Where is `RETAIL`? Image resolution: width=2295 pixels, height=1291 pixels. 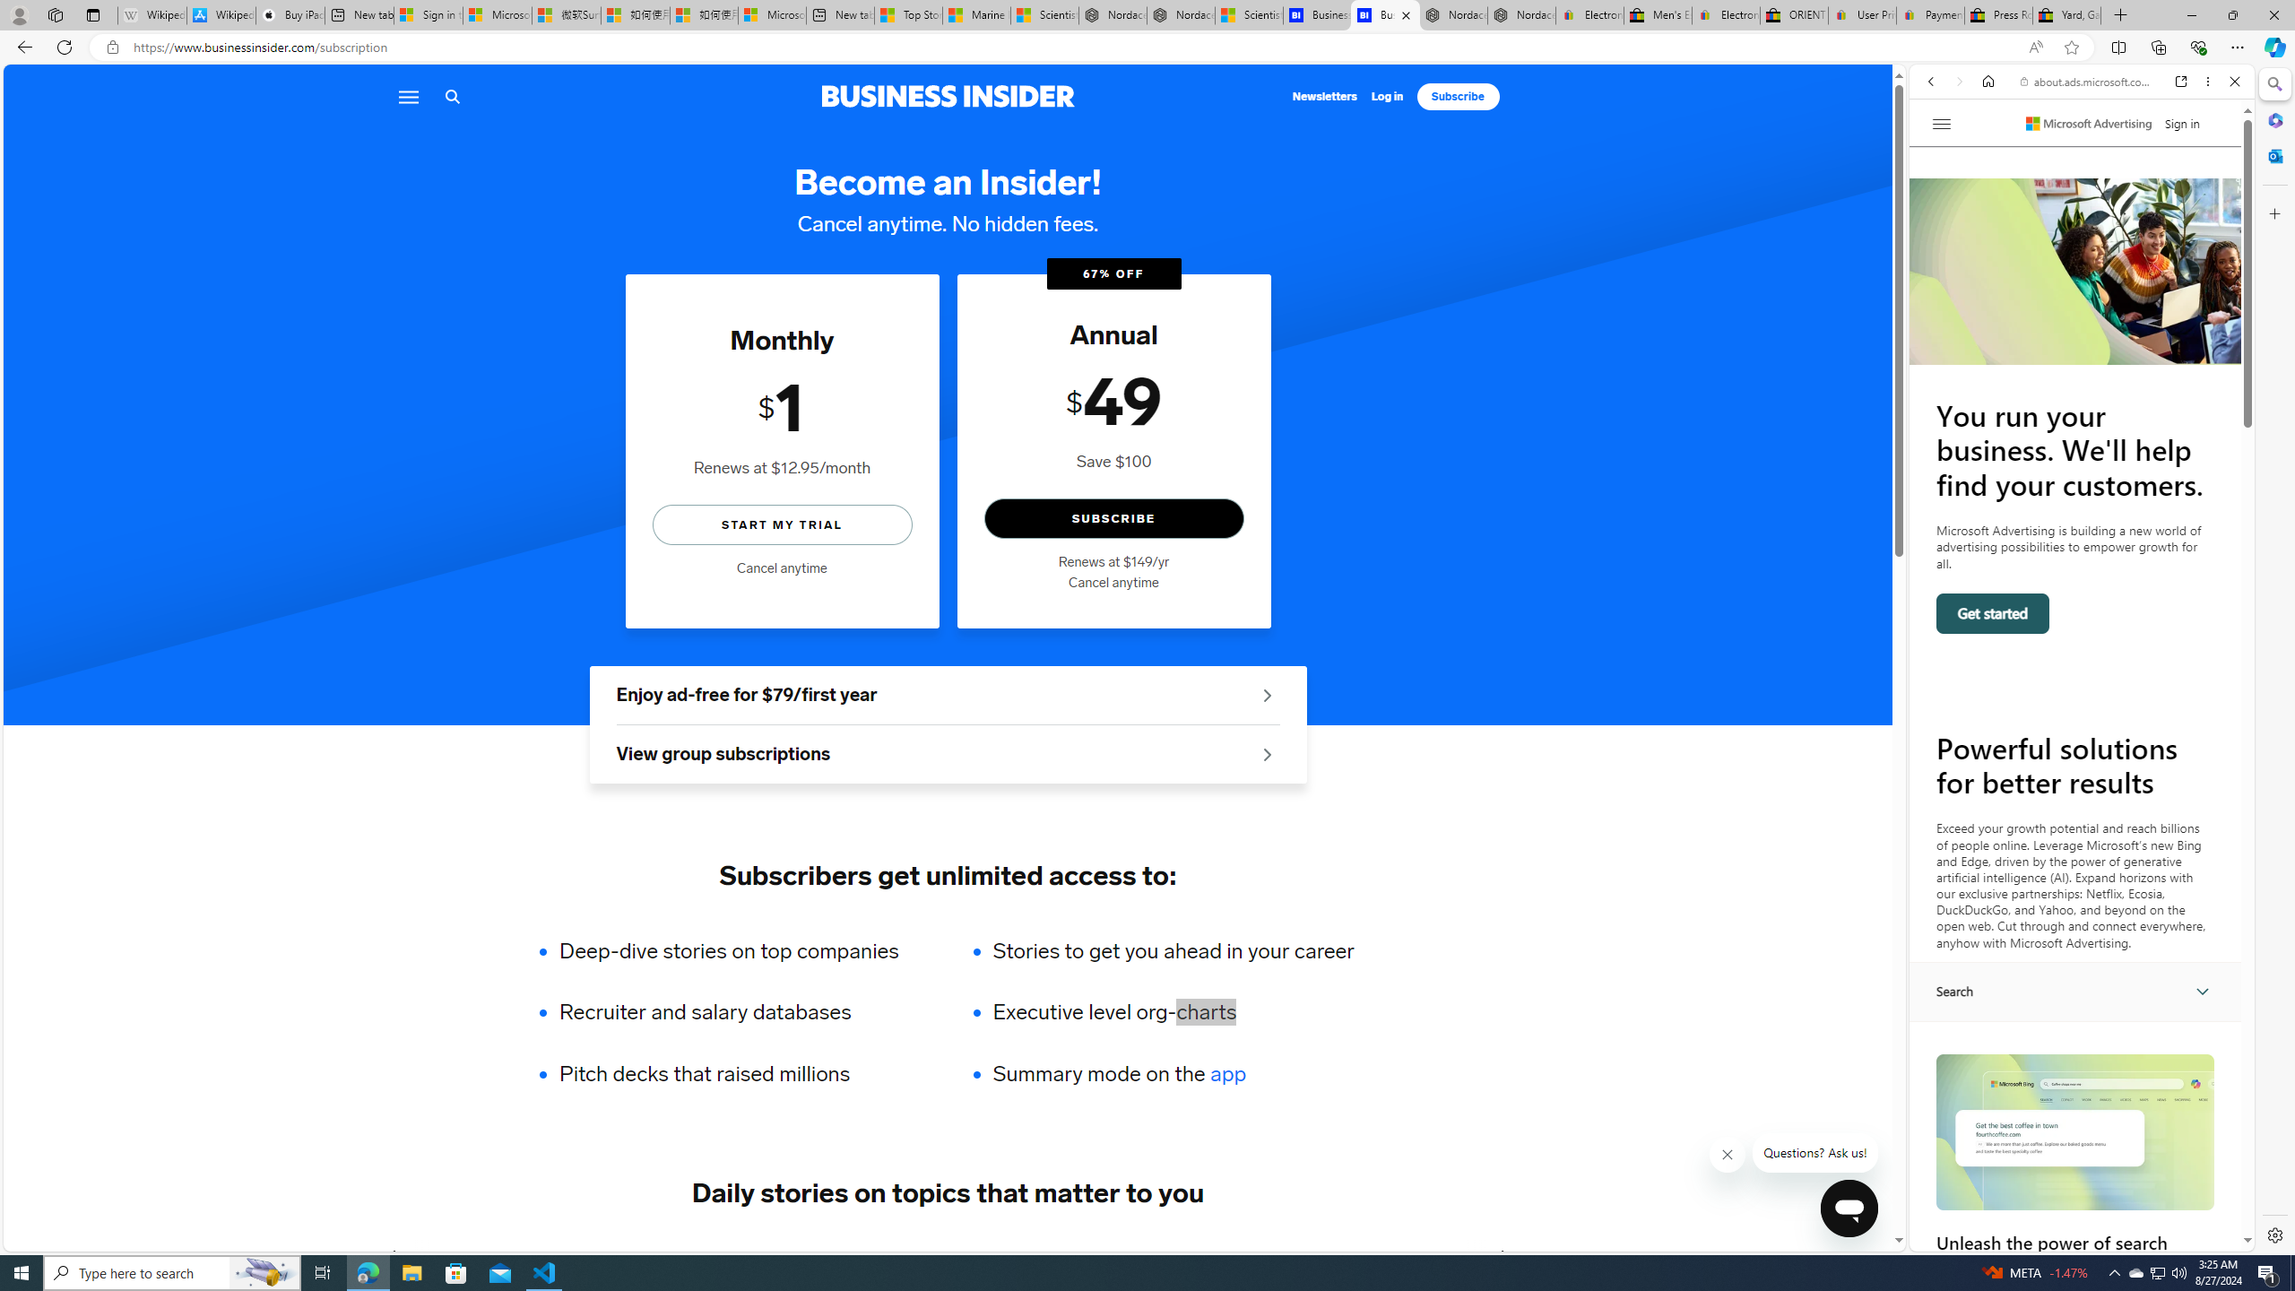 RETAIL is located at coordinates (666, 1255).